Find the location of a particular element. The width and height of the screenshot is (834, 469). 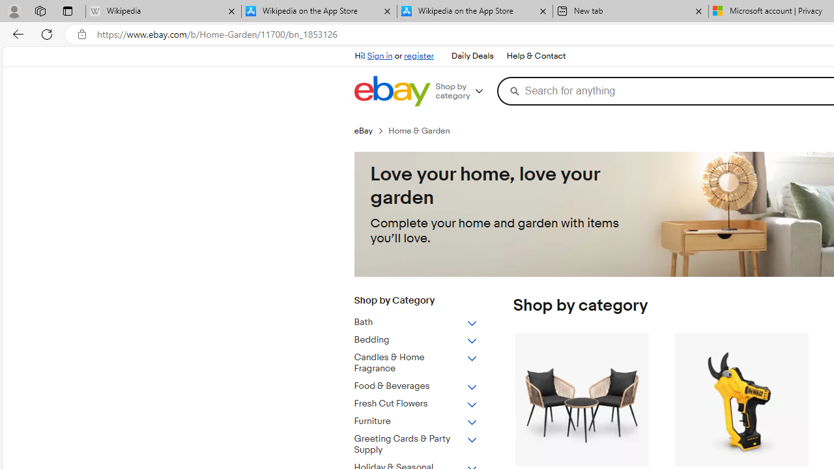

Furniture is located at coordinates (425, 419).